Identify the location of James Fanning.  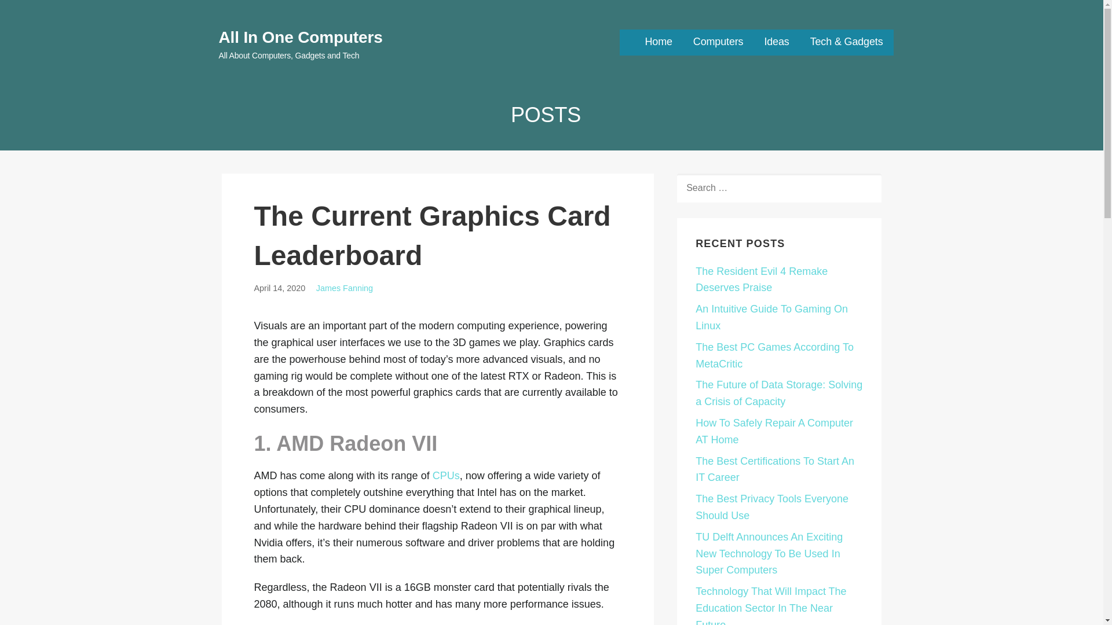
(344, 288).